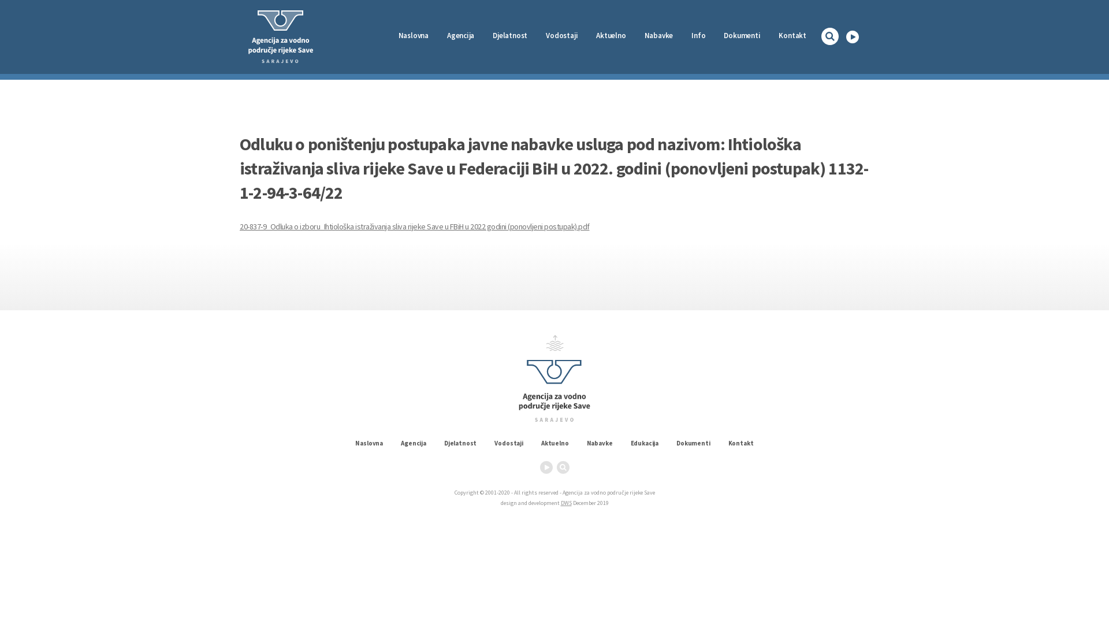  I want to click on Dokumenti, so click(742, 36).